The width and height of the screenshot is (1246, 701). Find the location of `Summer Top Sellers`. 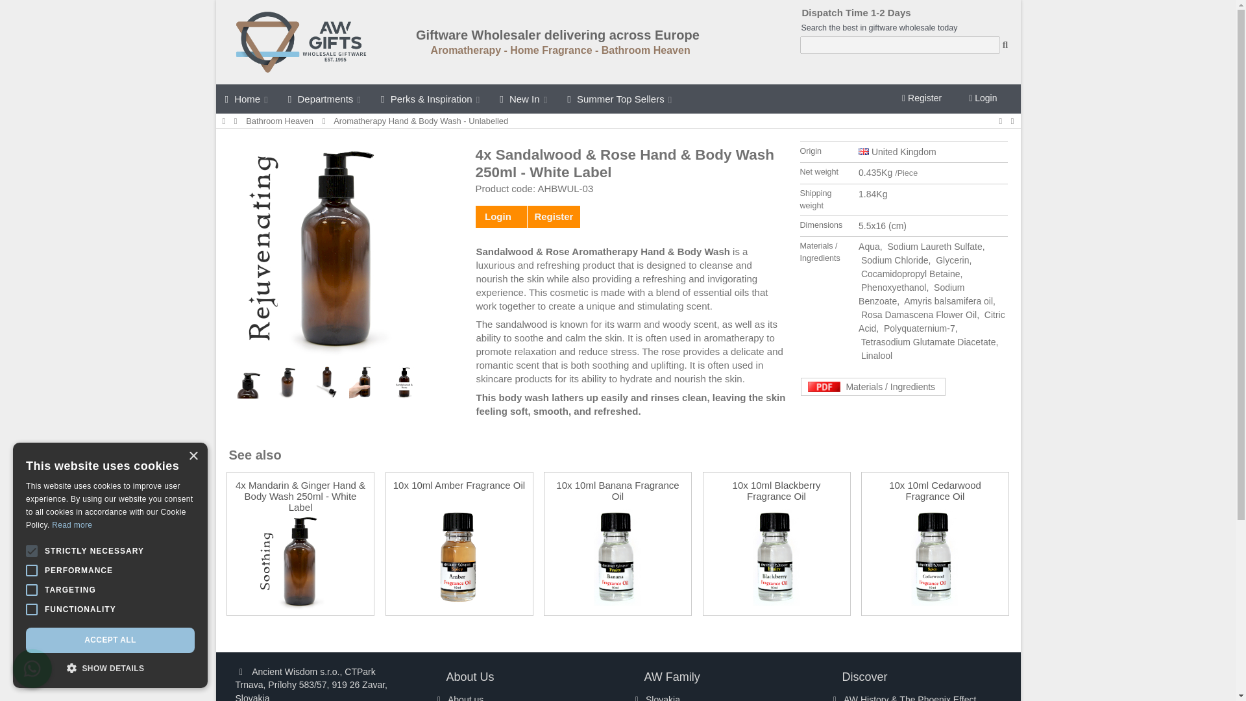

Summer Top Sellers is located at coordinates (620, 99).